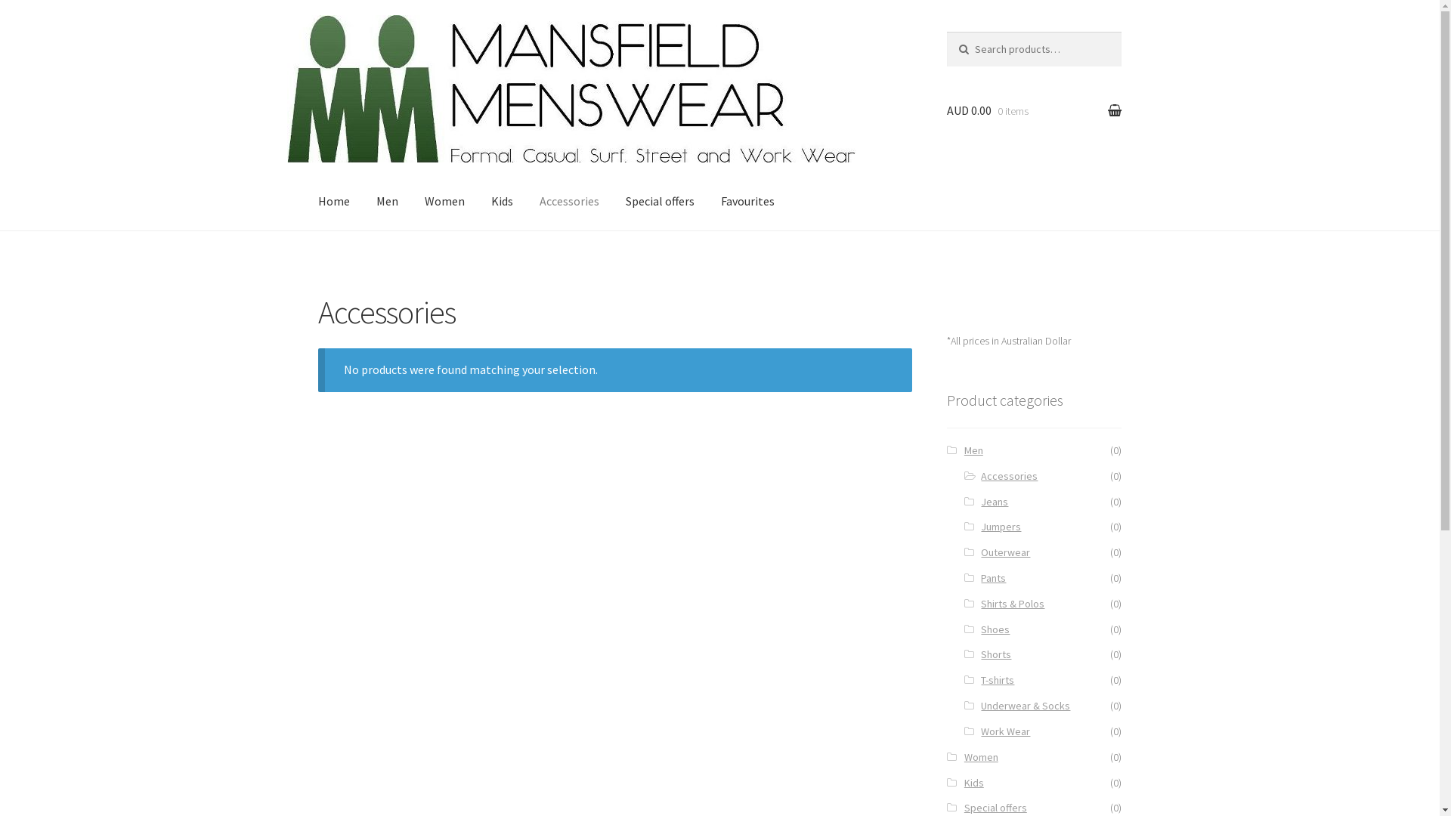  Describe the element at coordinates (661, 202) in the screenshot. I see `Special offers` at that location.